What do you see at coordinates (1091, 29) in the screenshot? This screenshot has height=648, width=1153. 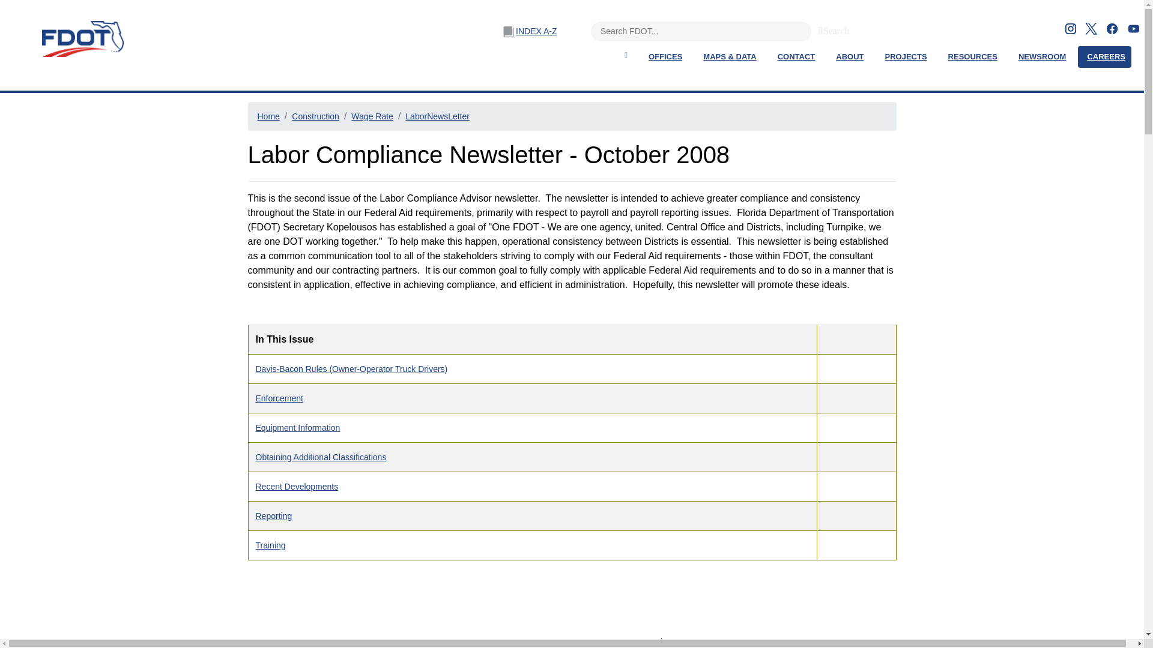 I see `X icon` at bounding box center [1091, 29].